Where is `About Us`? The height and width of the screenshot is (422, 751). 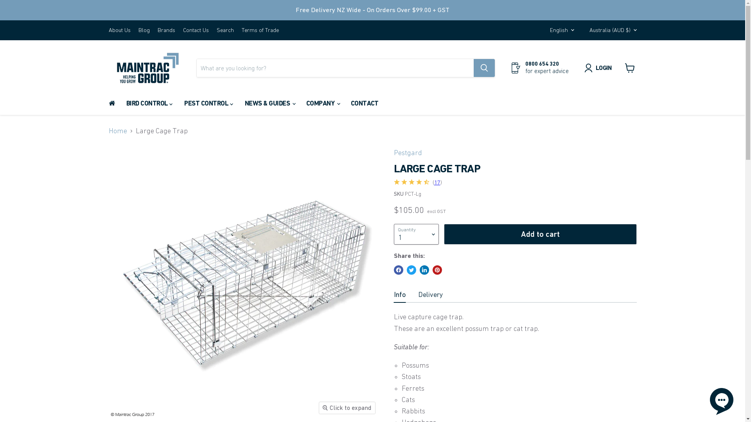 About Us is located at coordinates (120, 30).